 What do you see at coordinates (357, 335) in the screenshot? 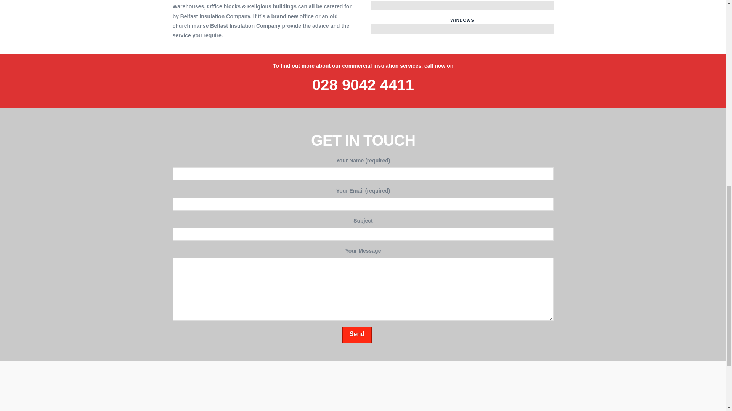
I see `Send` at bounding box center [357, 335].